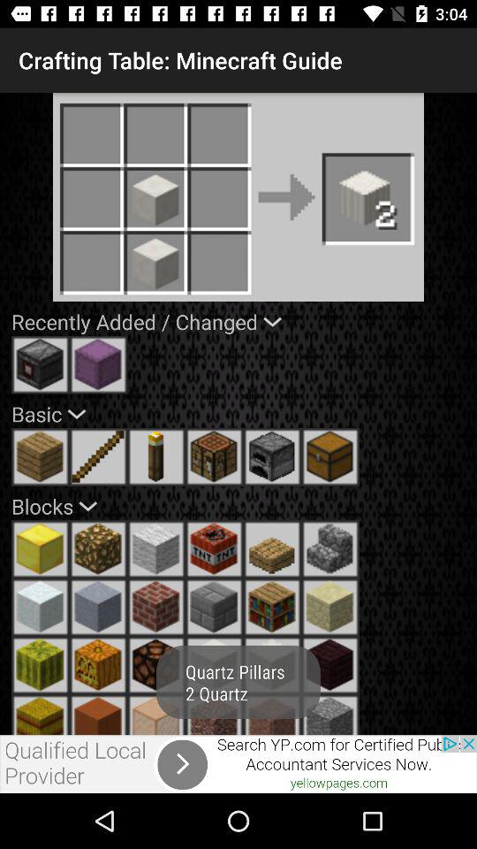 Image resolution: width=477 pixels, height=849 pixels. Describe the element at coordinates (98, 715) in the screenshot. I see `choose option` at that location.